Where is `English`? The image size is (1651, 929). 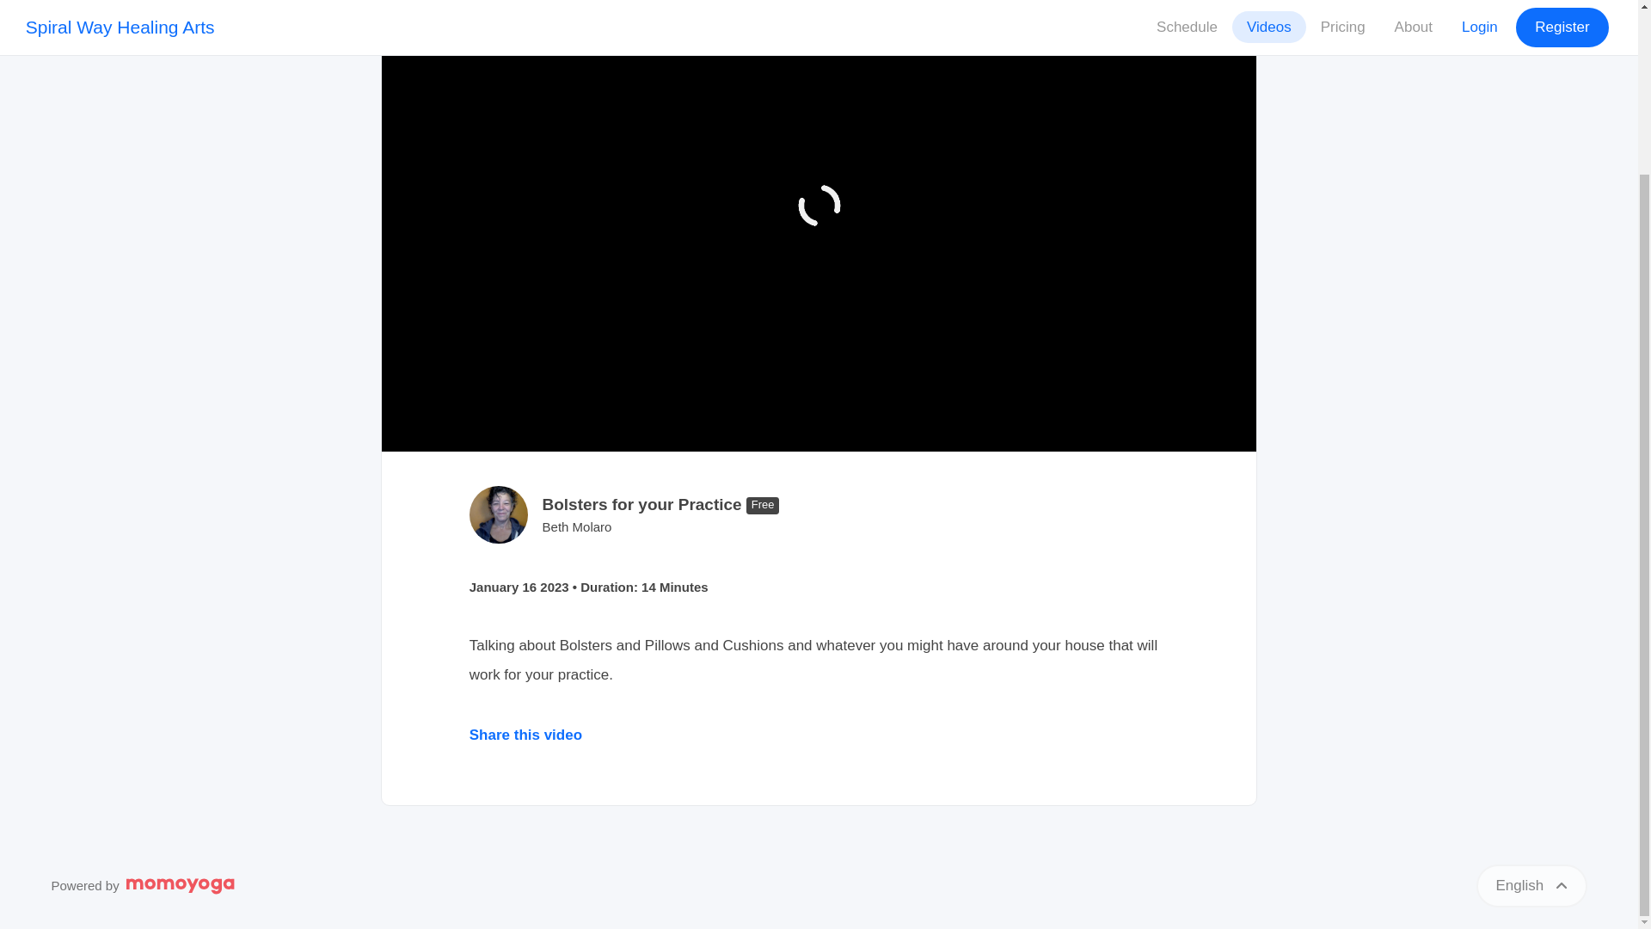
English is located at coordinates (1531, 886).